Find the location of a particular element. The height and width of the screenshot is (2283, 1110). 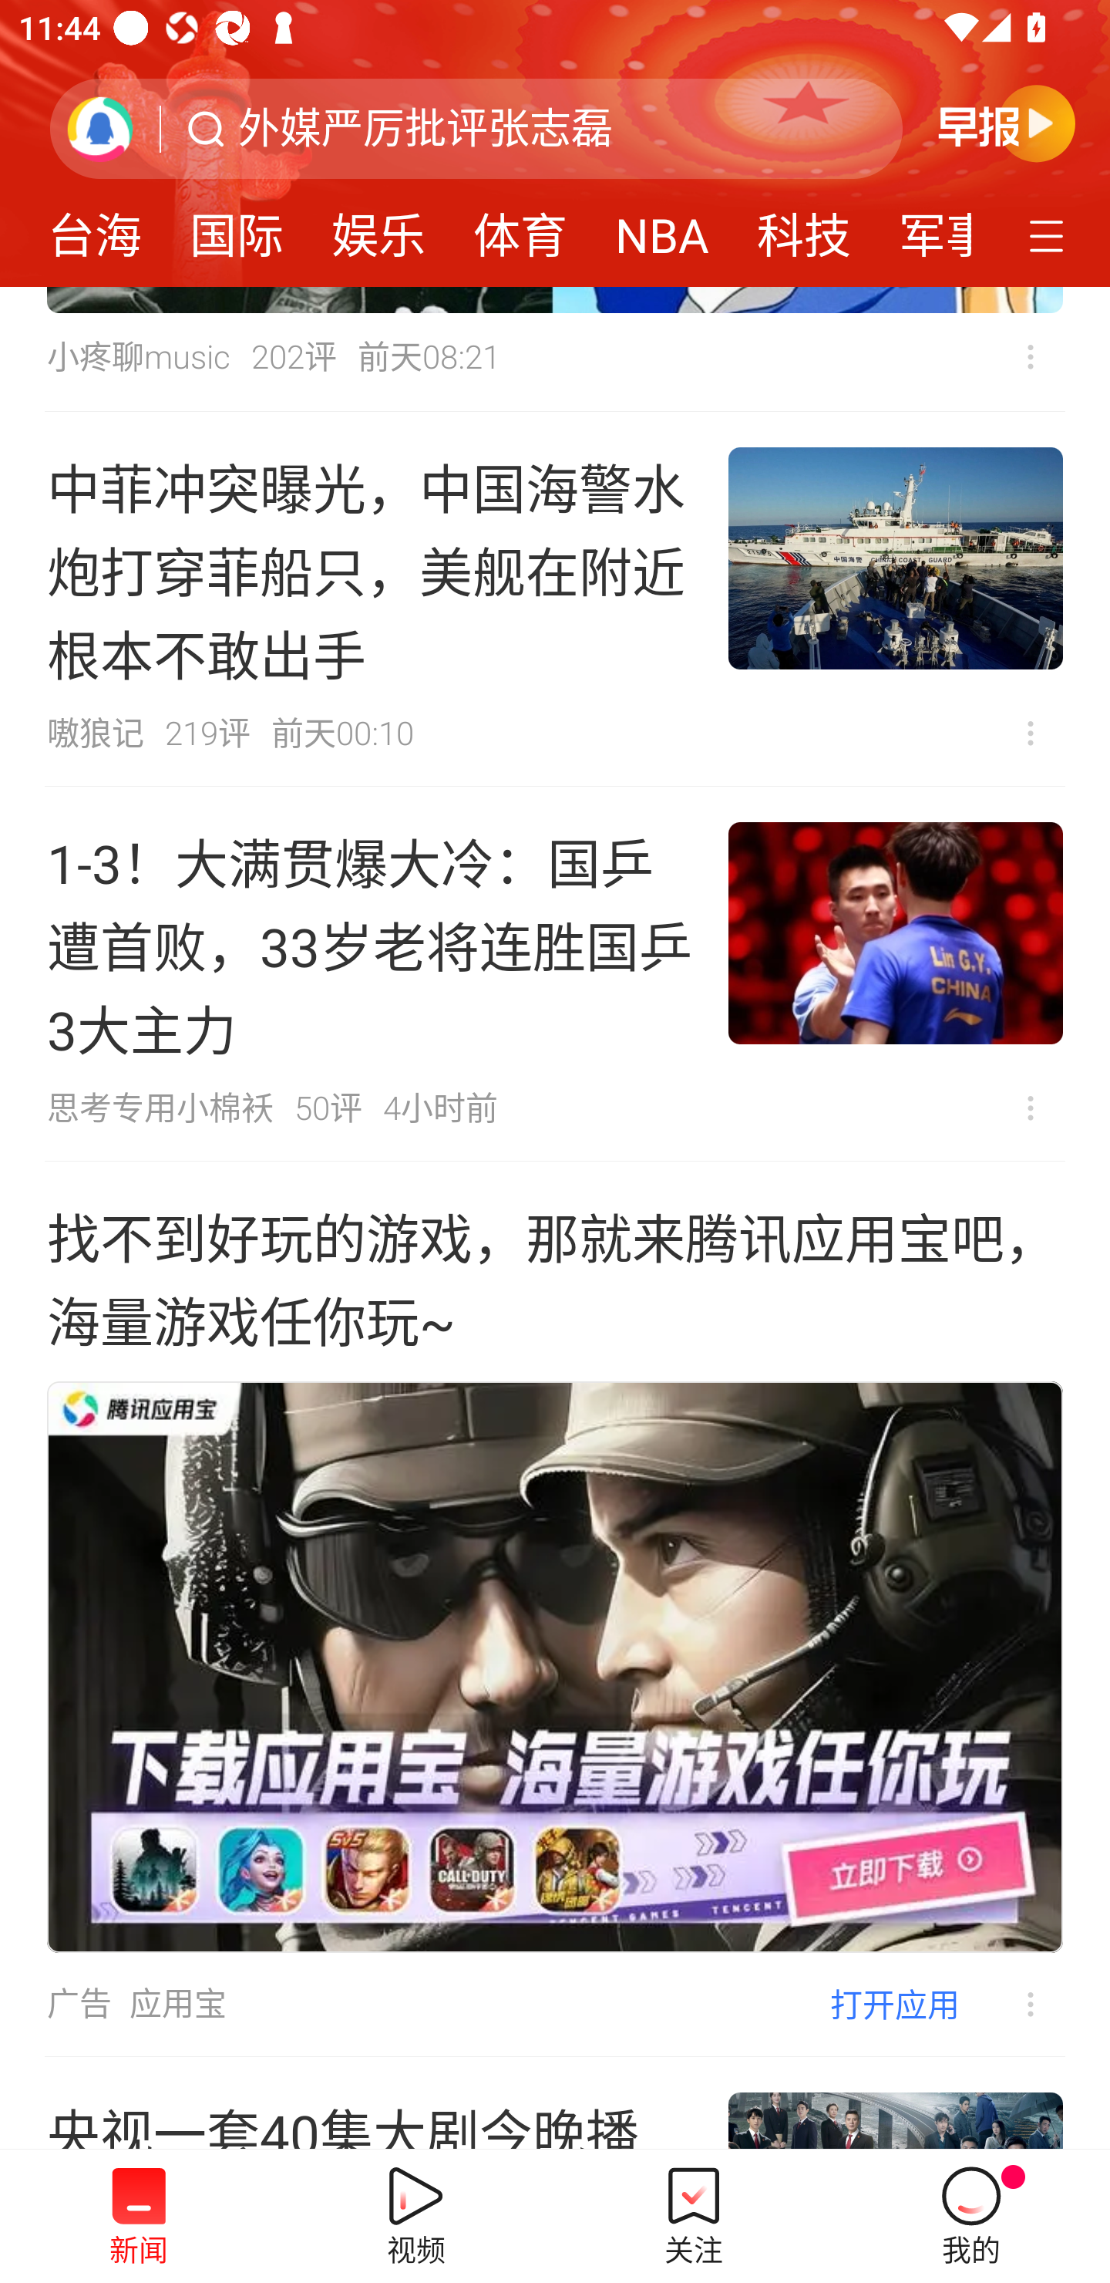

娱乐 is located at coordinates (378, 227).